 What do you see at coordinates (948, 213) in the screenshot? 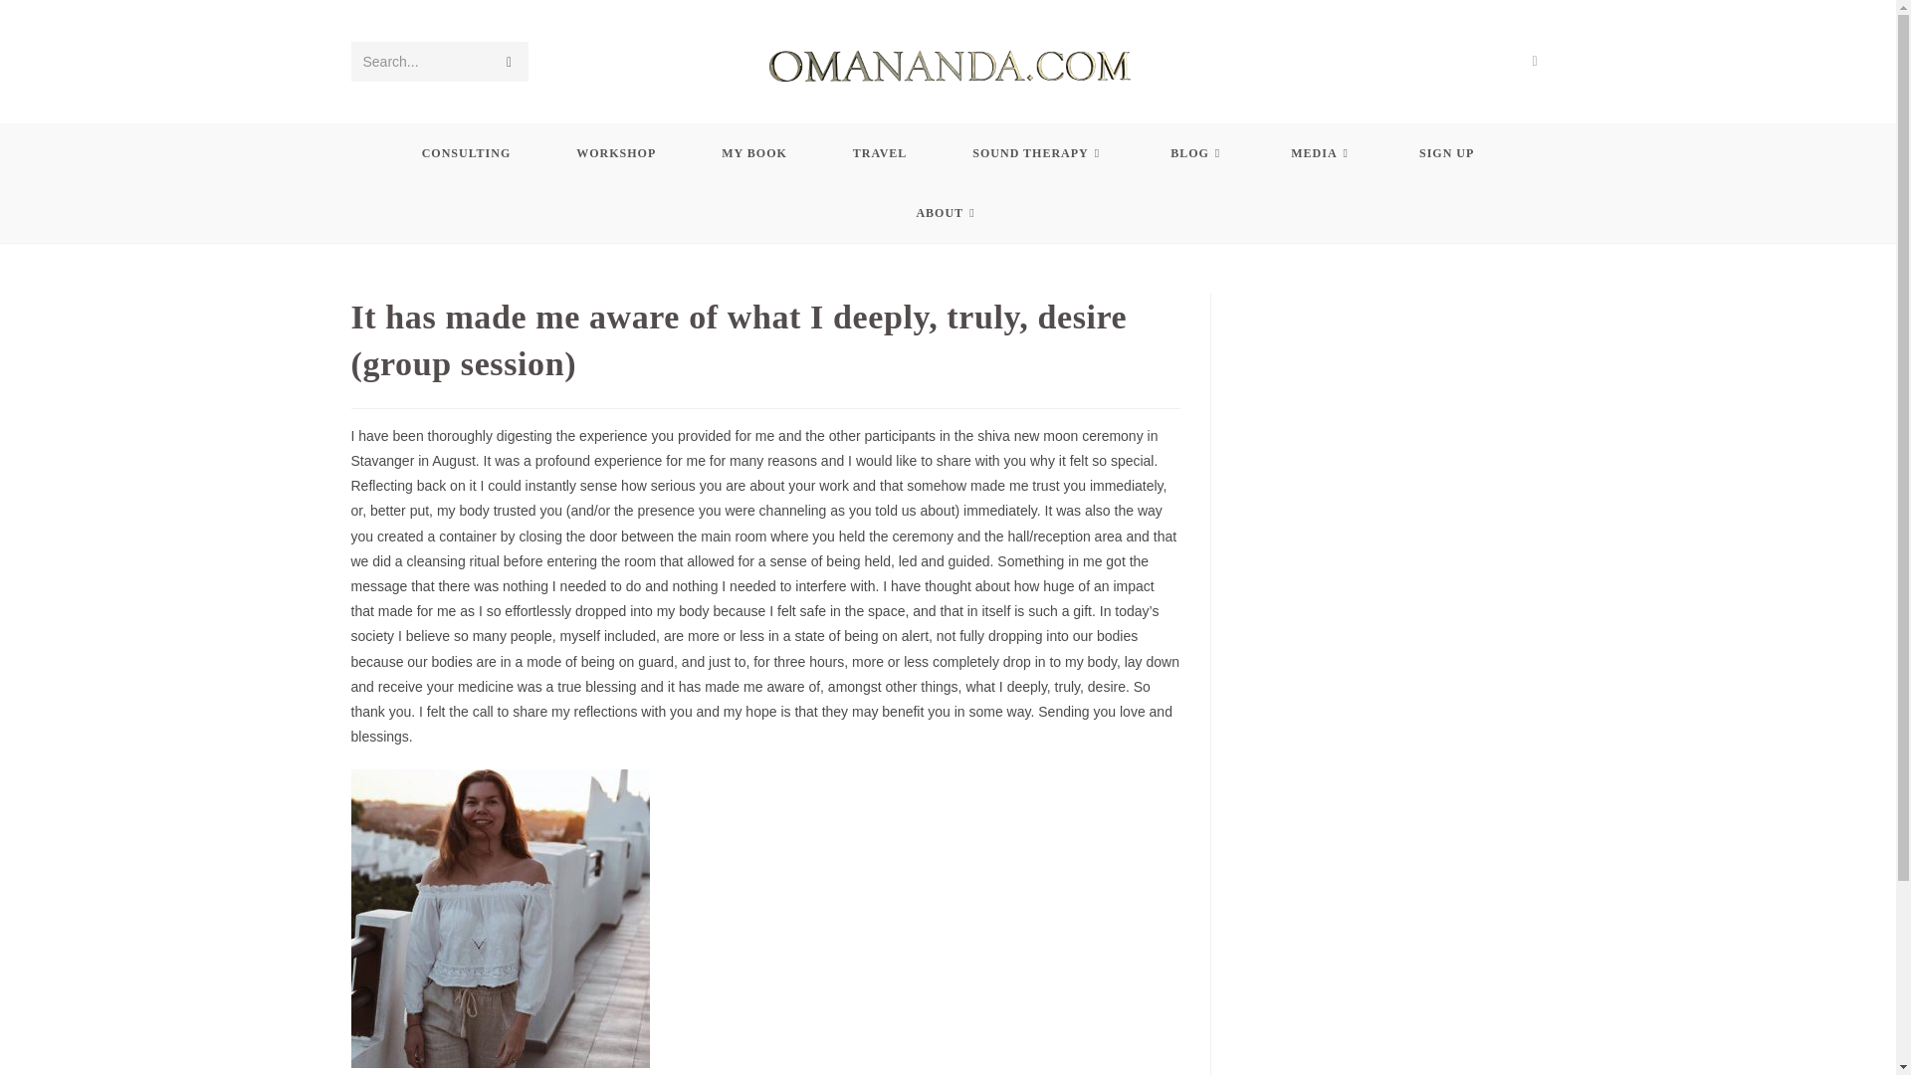
I see `ABOUT` at bounding box center [948, 213].